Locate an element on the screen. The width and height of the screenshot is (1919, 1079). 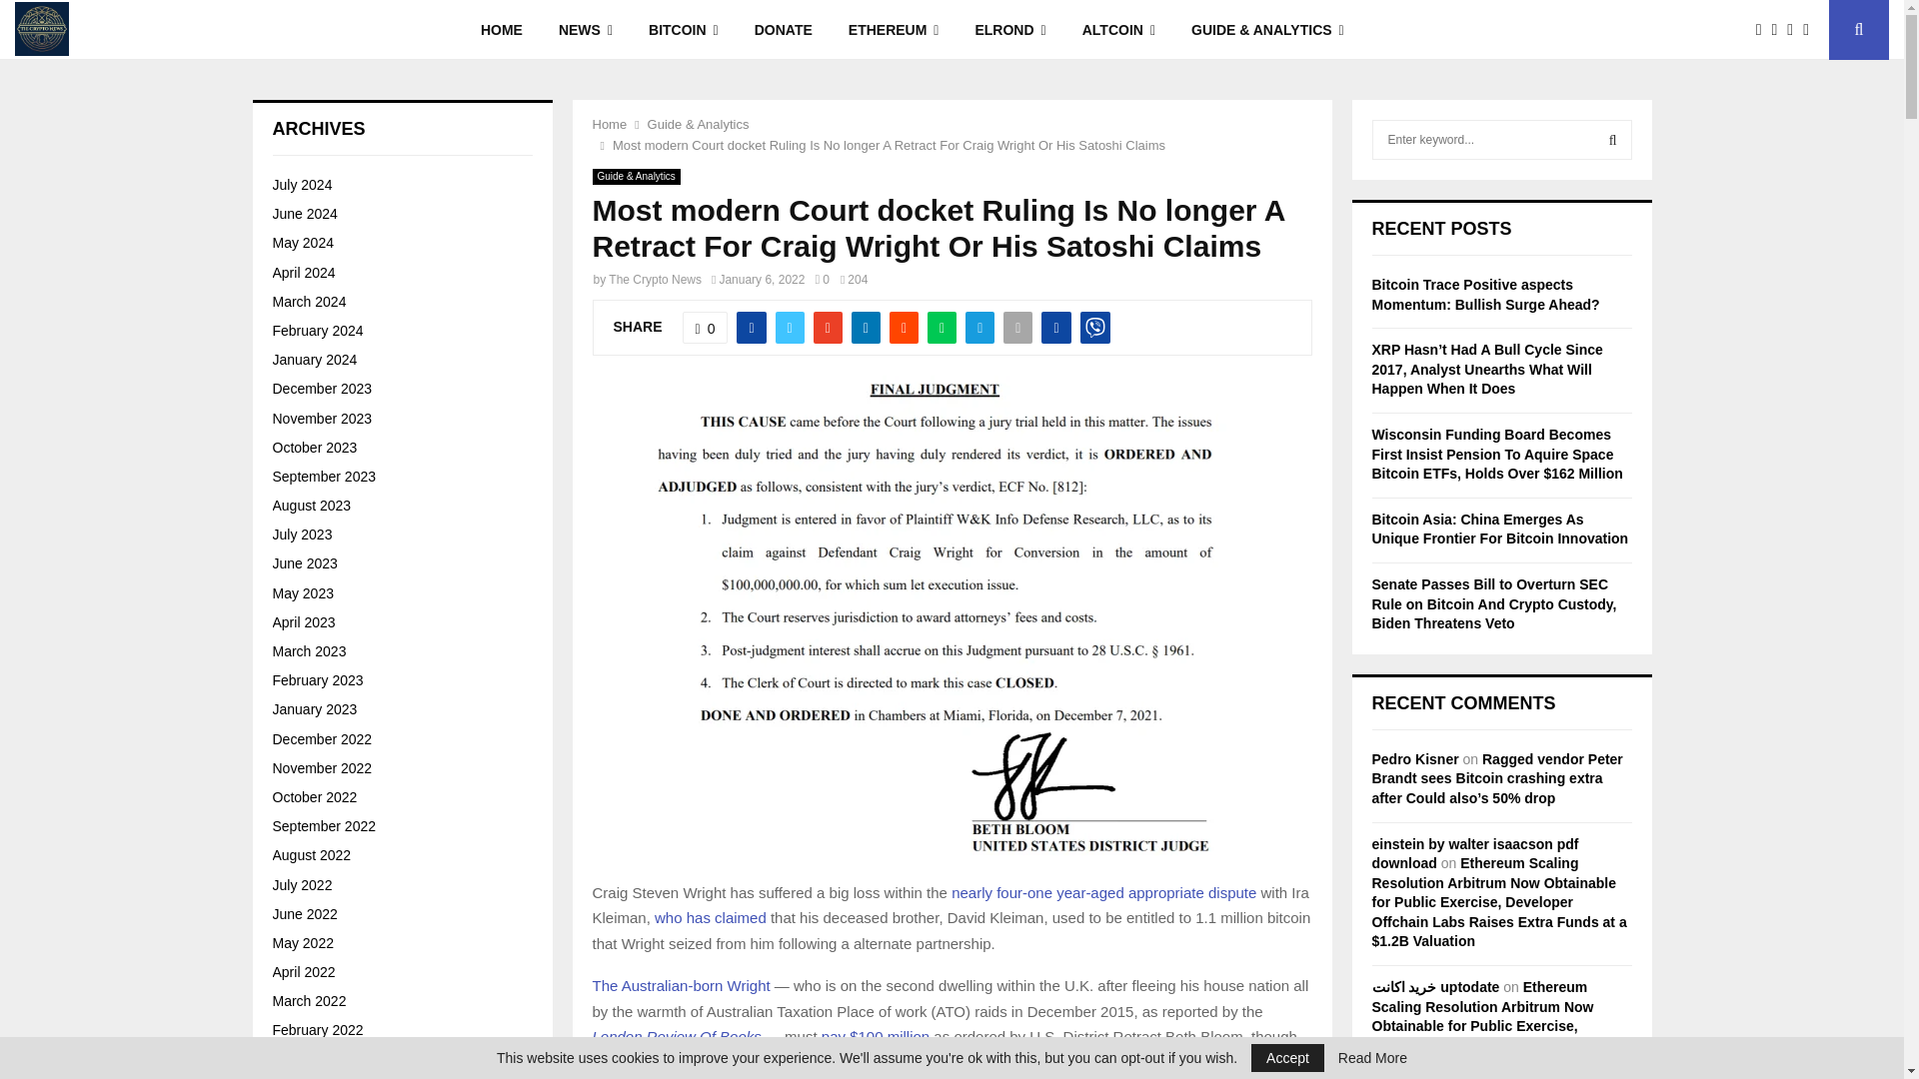
HOME is located at coordinates (502, 30).